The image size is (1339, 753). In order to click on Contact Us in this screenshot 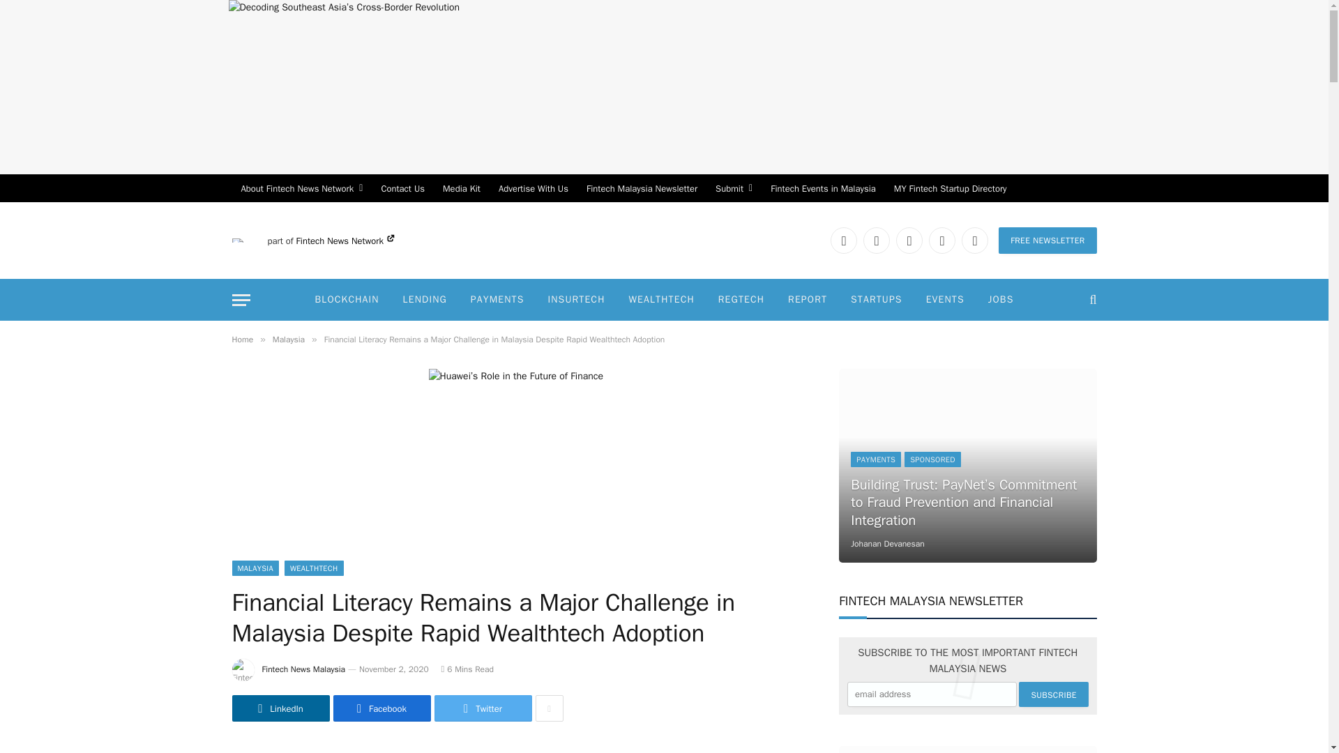, I will do `click(403, 188)`.